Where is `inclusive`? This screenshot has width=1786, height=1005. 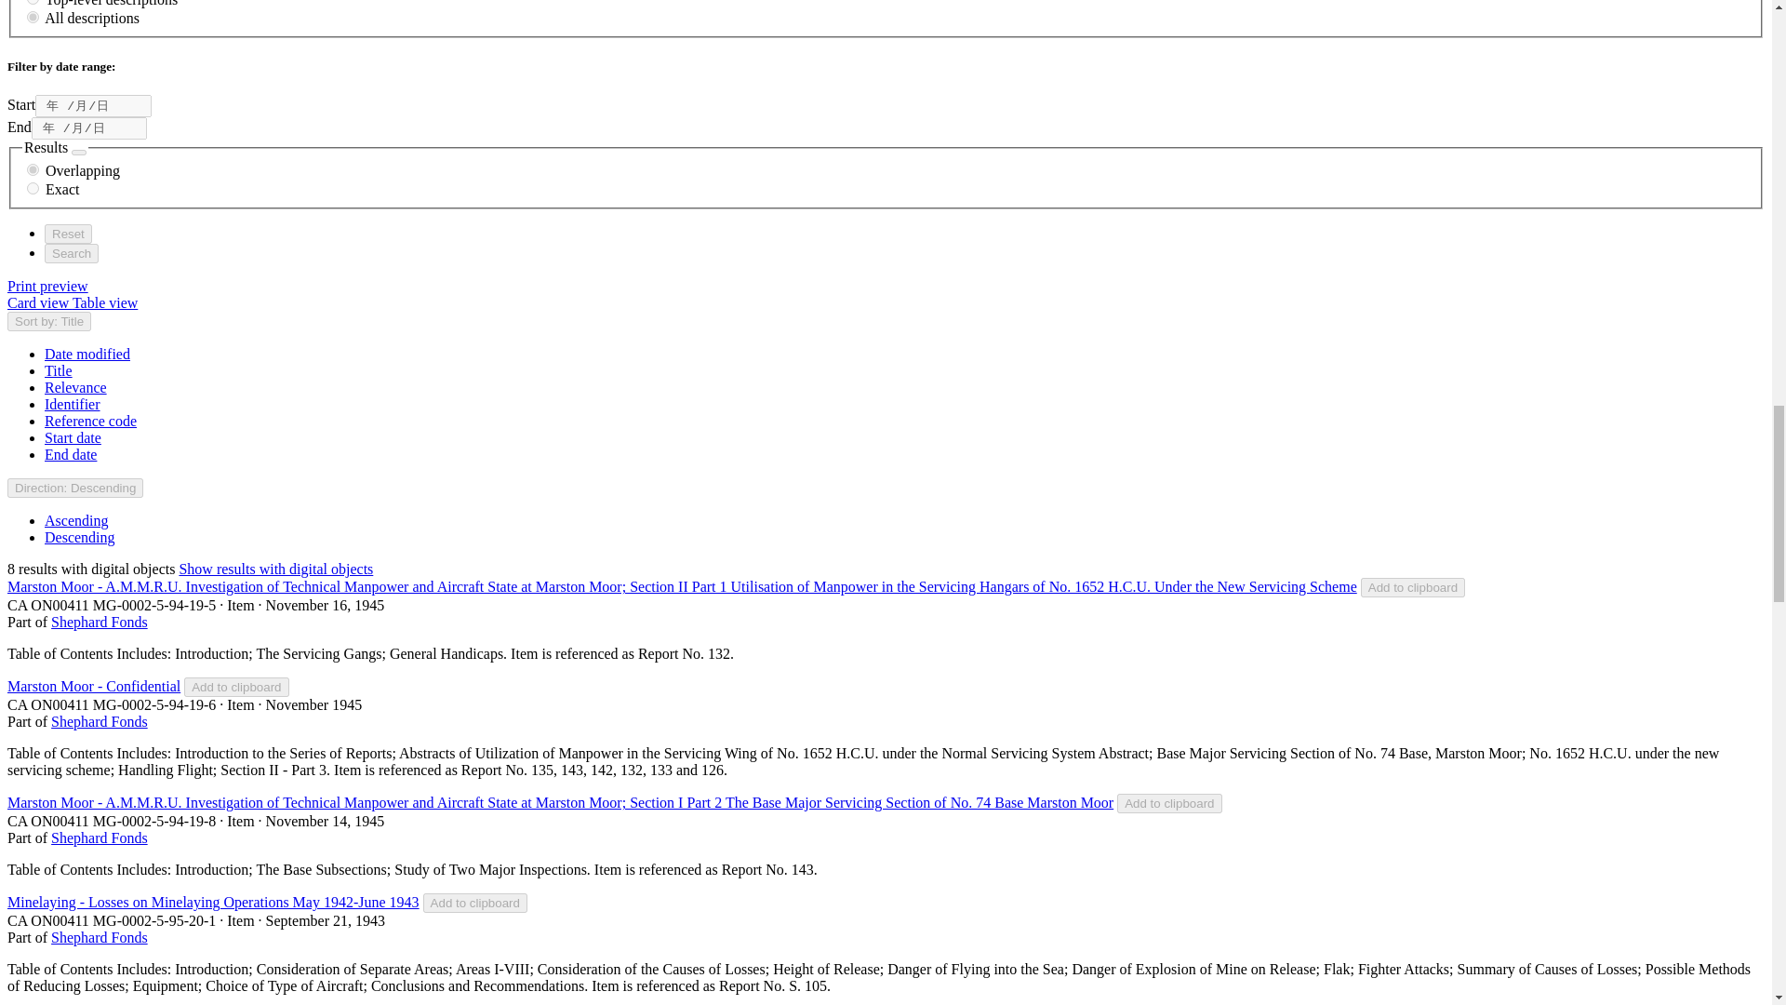 inclusive is located at coordinates (33, 169).